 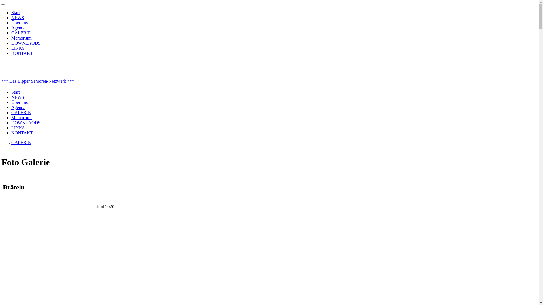 What do you see at coordinates (21, 33) in the screenshot?
I see `GALERIE` at bounding box center [21, 33].